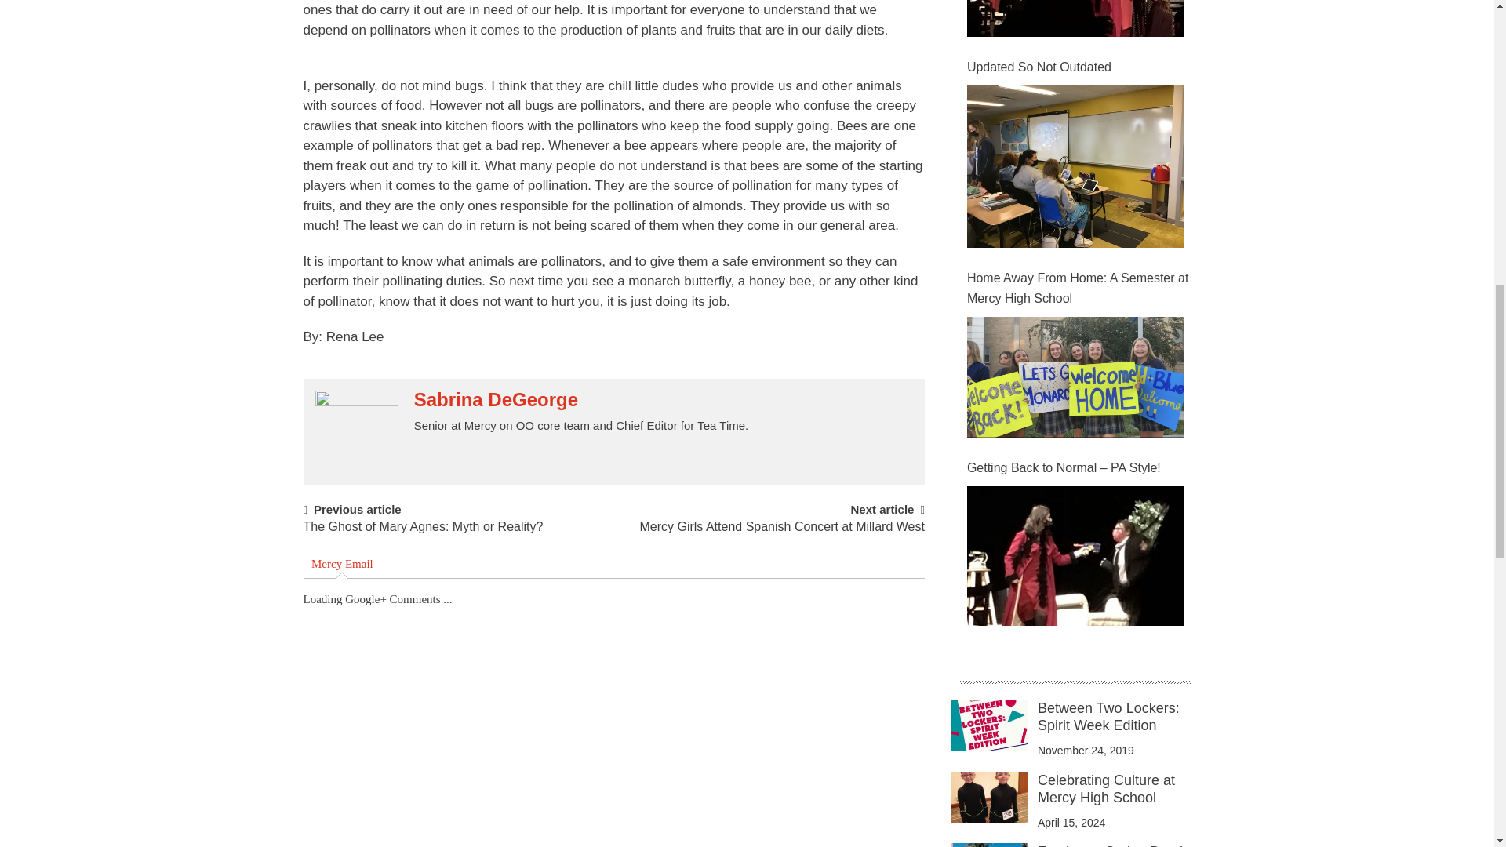 The image size is (1506, 847). Describe the element at coordinates (1108, 717) in the screenshot. I see `Between Two Lockers: Spirit Week Edition` at that location.